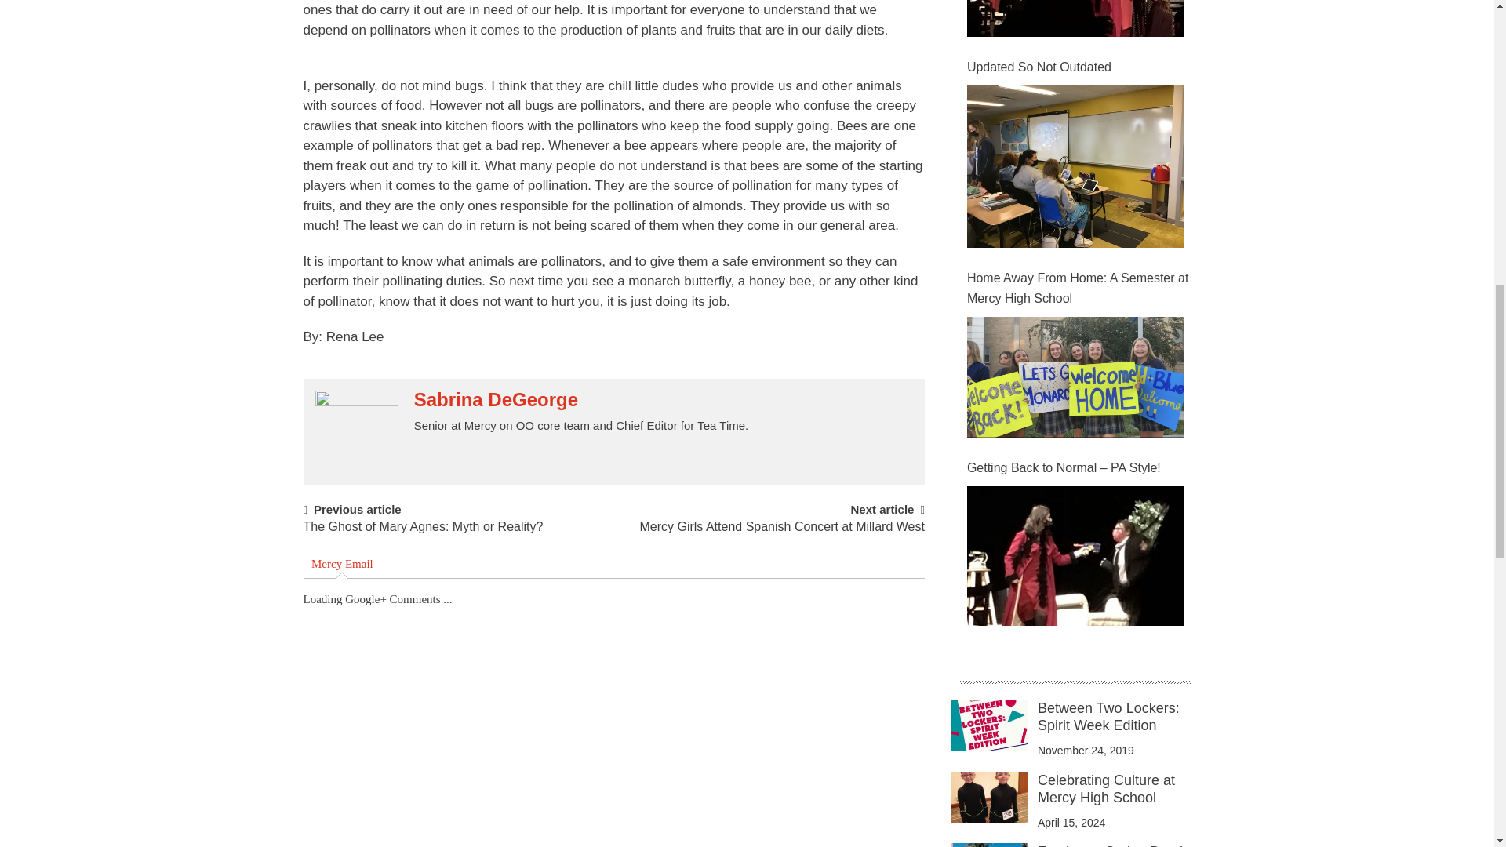 The image size is (1506, 847). Describe the element at coordinates (1108, 717) in the screenshot. I see `Between Two Lockers: Spirit Week Edition` at that location.